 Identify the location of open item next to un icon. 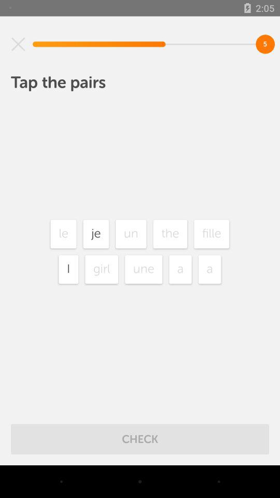
(96, 233).